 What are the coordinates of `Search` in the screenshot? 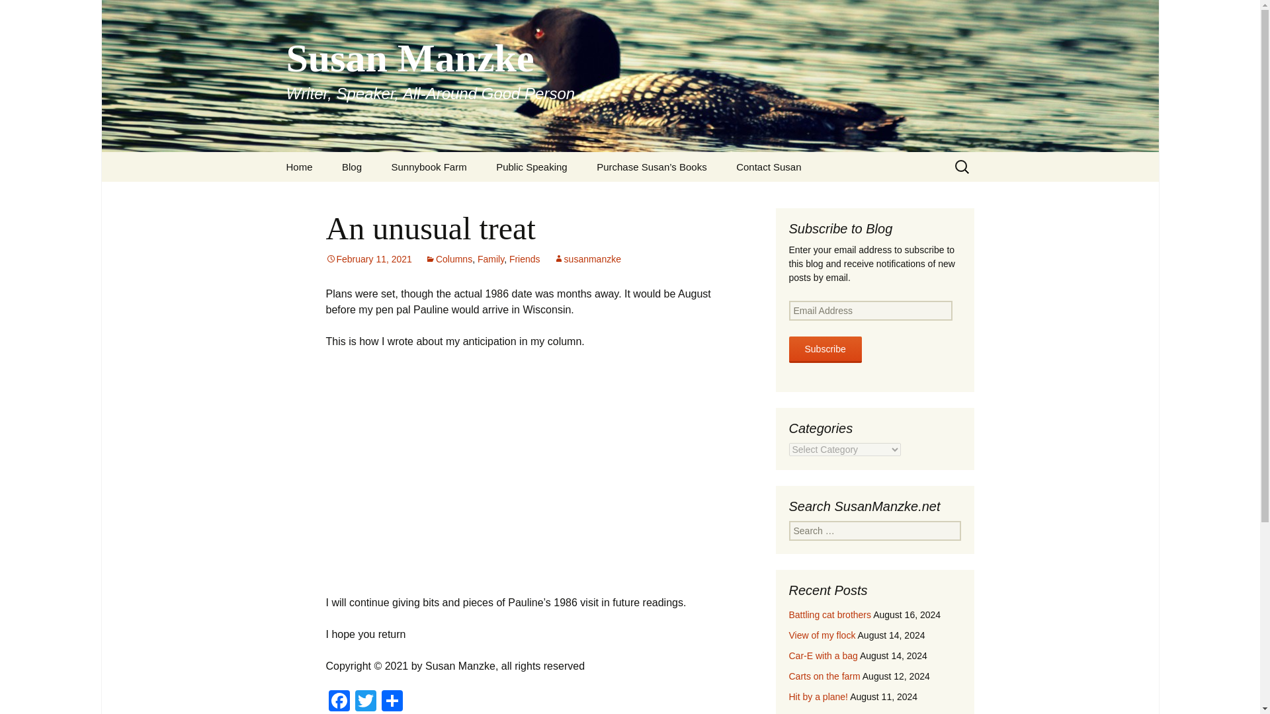 It's located at (16, 14).